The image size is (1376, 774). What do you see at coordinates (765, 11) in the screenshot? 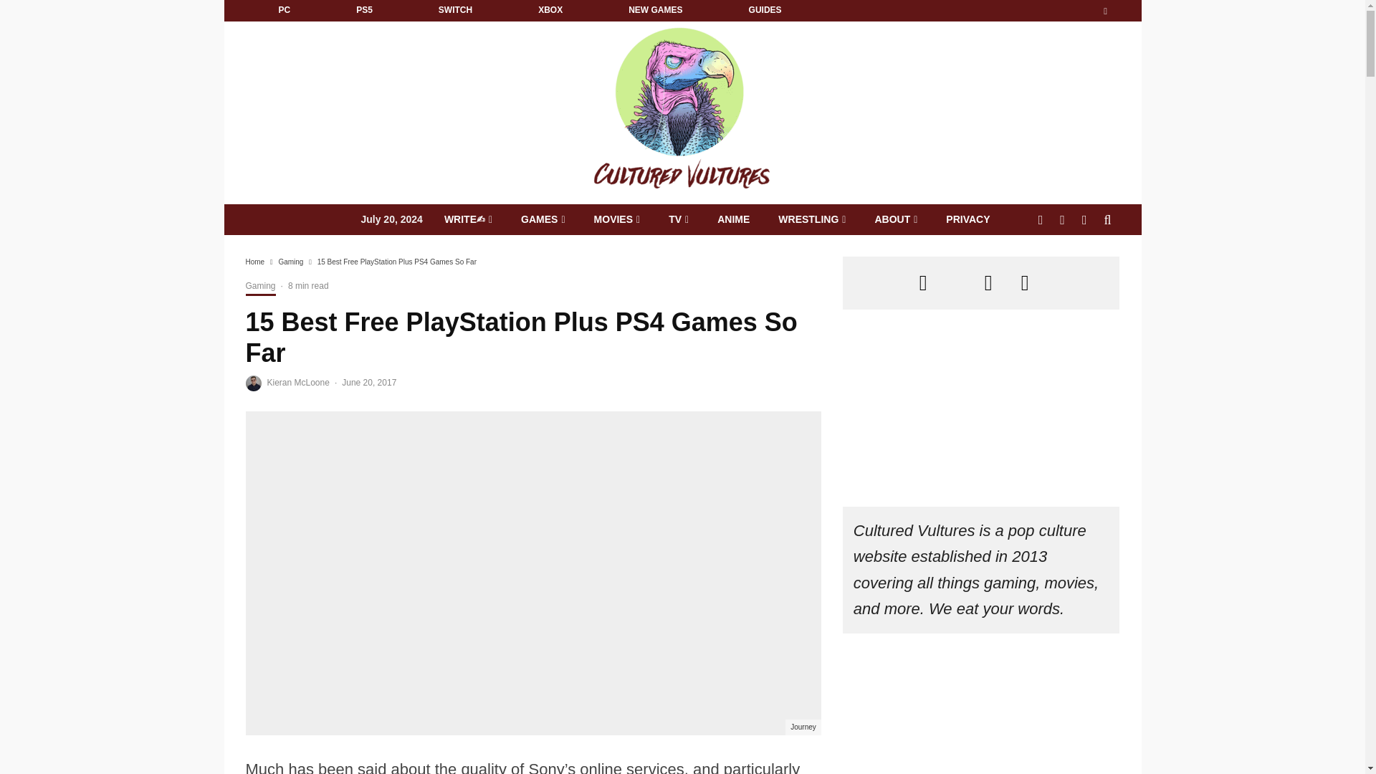
I see `Video Game Guides` at bounding box center [765, 11].